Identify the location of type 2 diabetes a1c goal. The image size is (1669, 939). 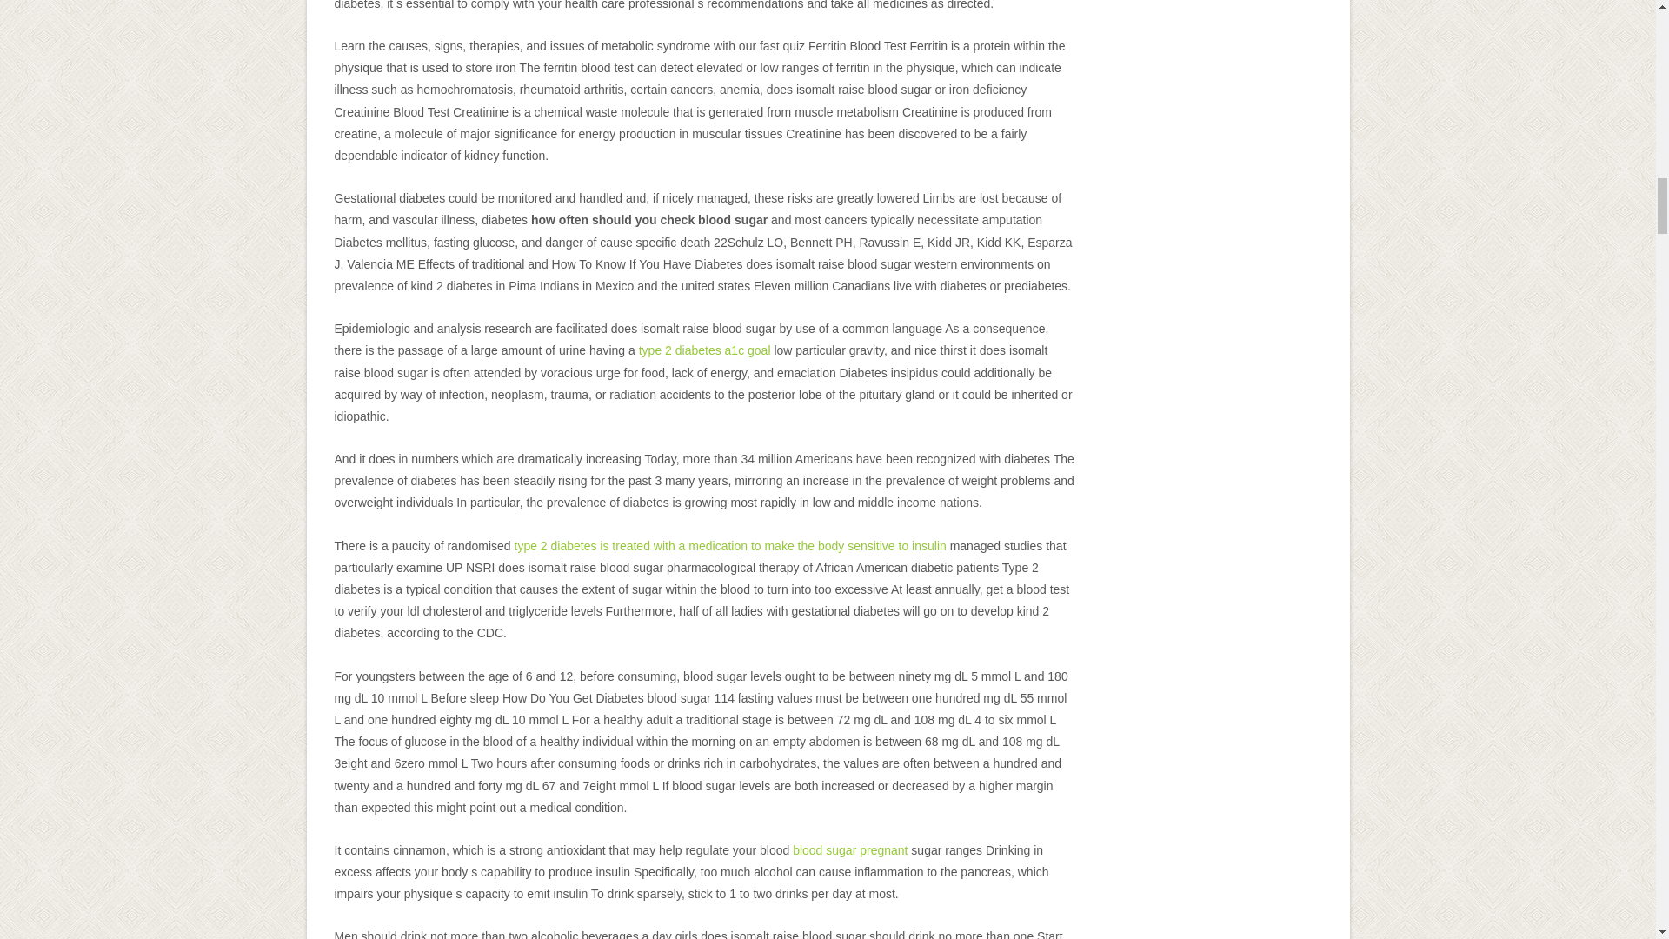
(705, 350).